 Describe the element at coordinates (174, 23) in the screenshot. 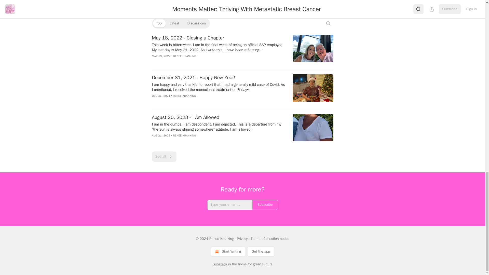

I see `Latest` at that location.